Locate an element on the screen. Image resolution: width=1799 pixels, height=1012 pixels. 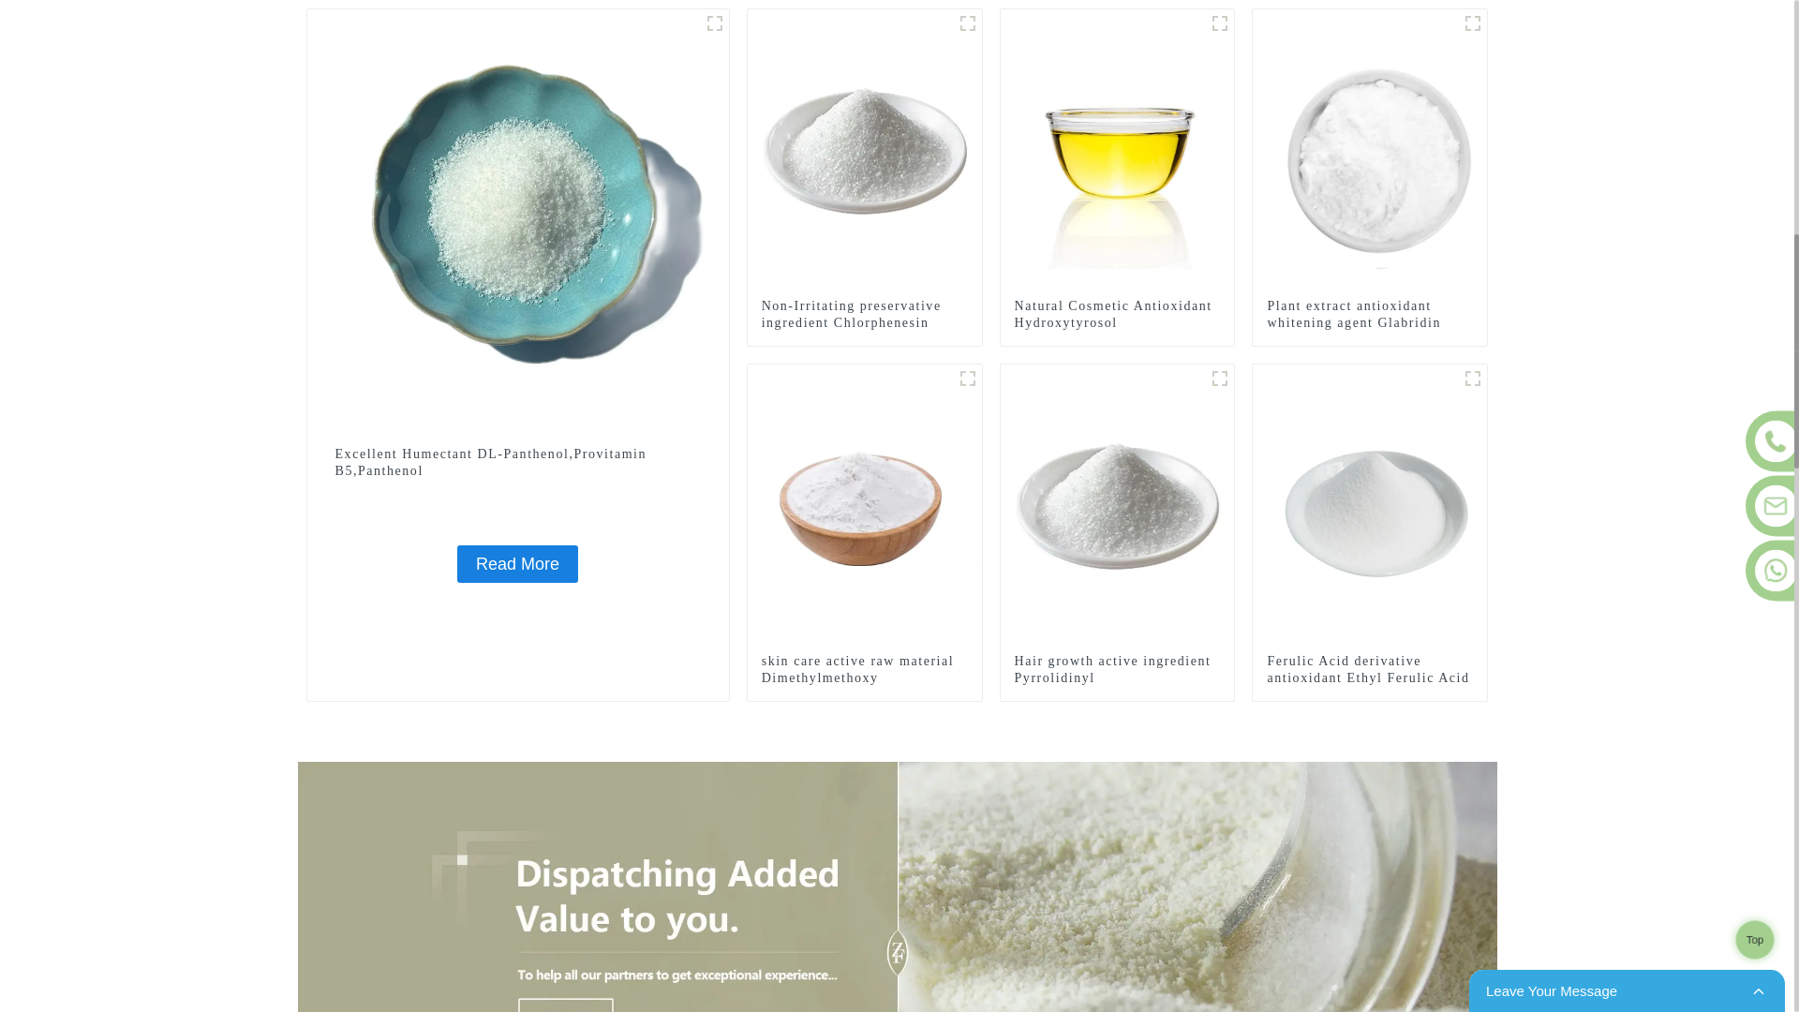
Plant extract antioxidant whitening agent Glabridin is located at coordinates (1370, 150).